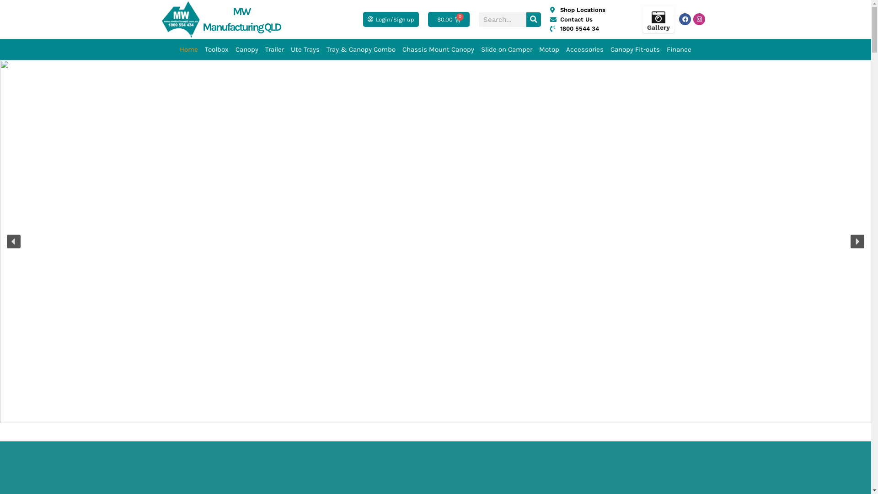 The image size is (878, 494). Describe the element at coordinates (189, 49) in the screenshot. I see `Home` at that location.